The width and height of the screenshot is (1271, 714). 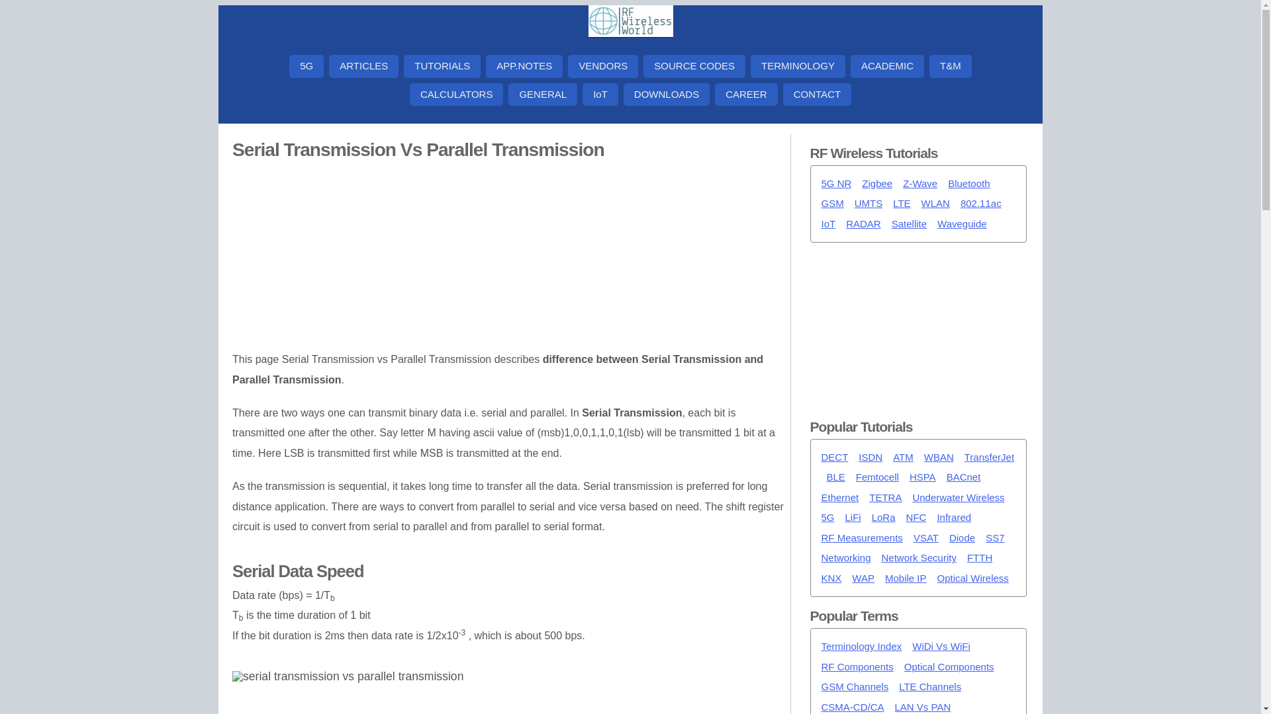 What do you see at coordinates (543, 95) in the screenshot?
I see `GENERAL` at bounding box center [543, 95].